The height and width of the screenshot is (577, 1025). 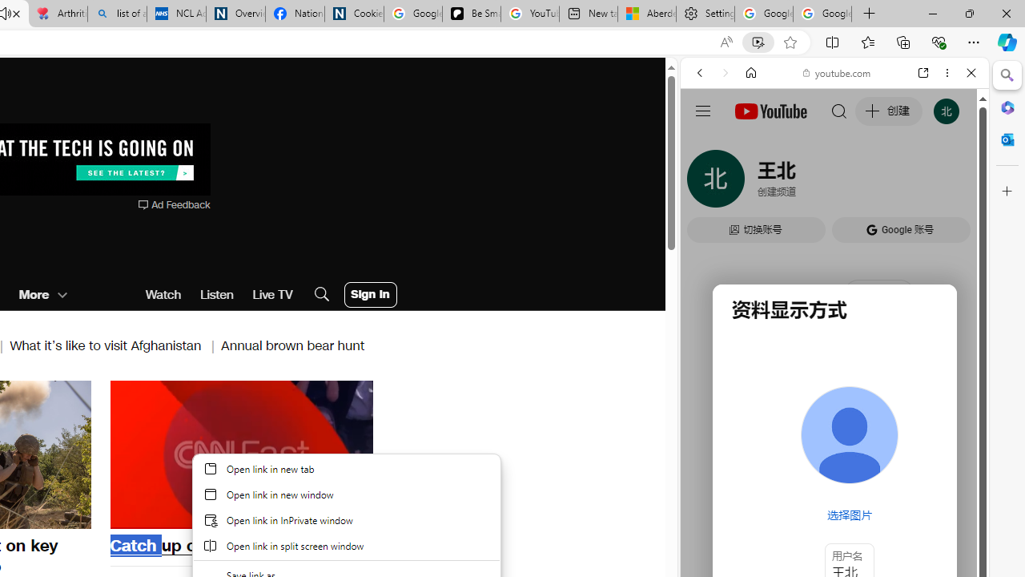 I want to click on Live TV, so click(x=272, y=295).